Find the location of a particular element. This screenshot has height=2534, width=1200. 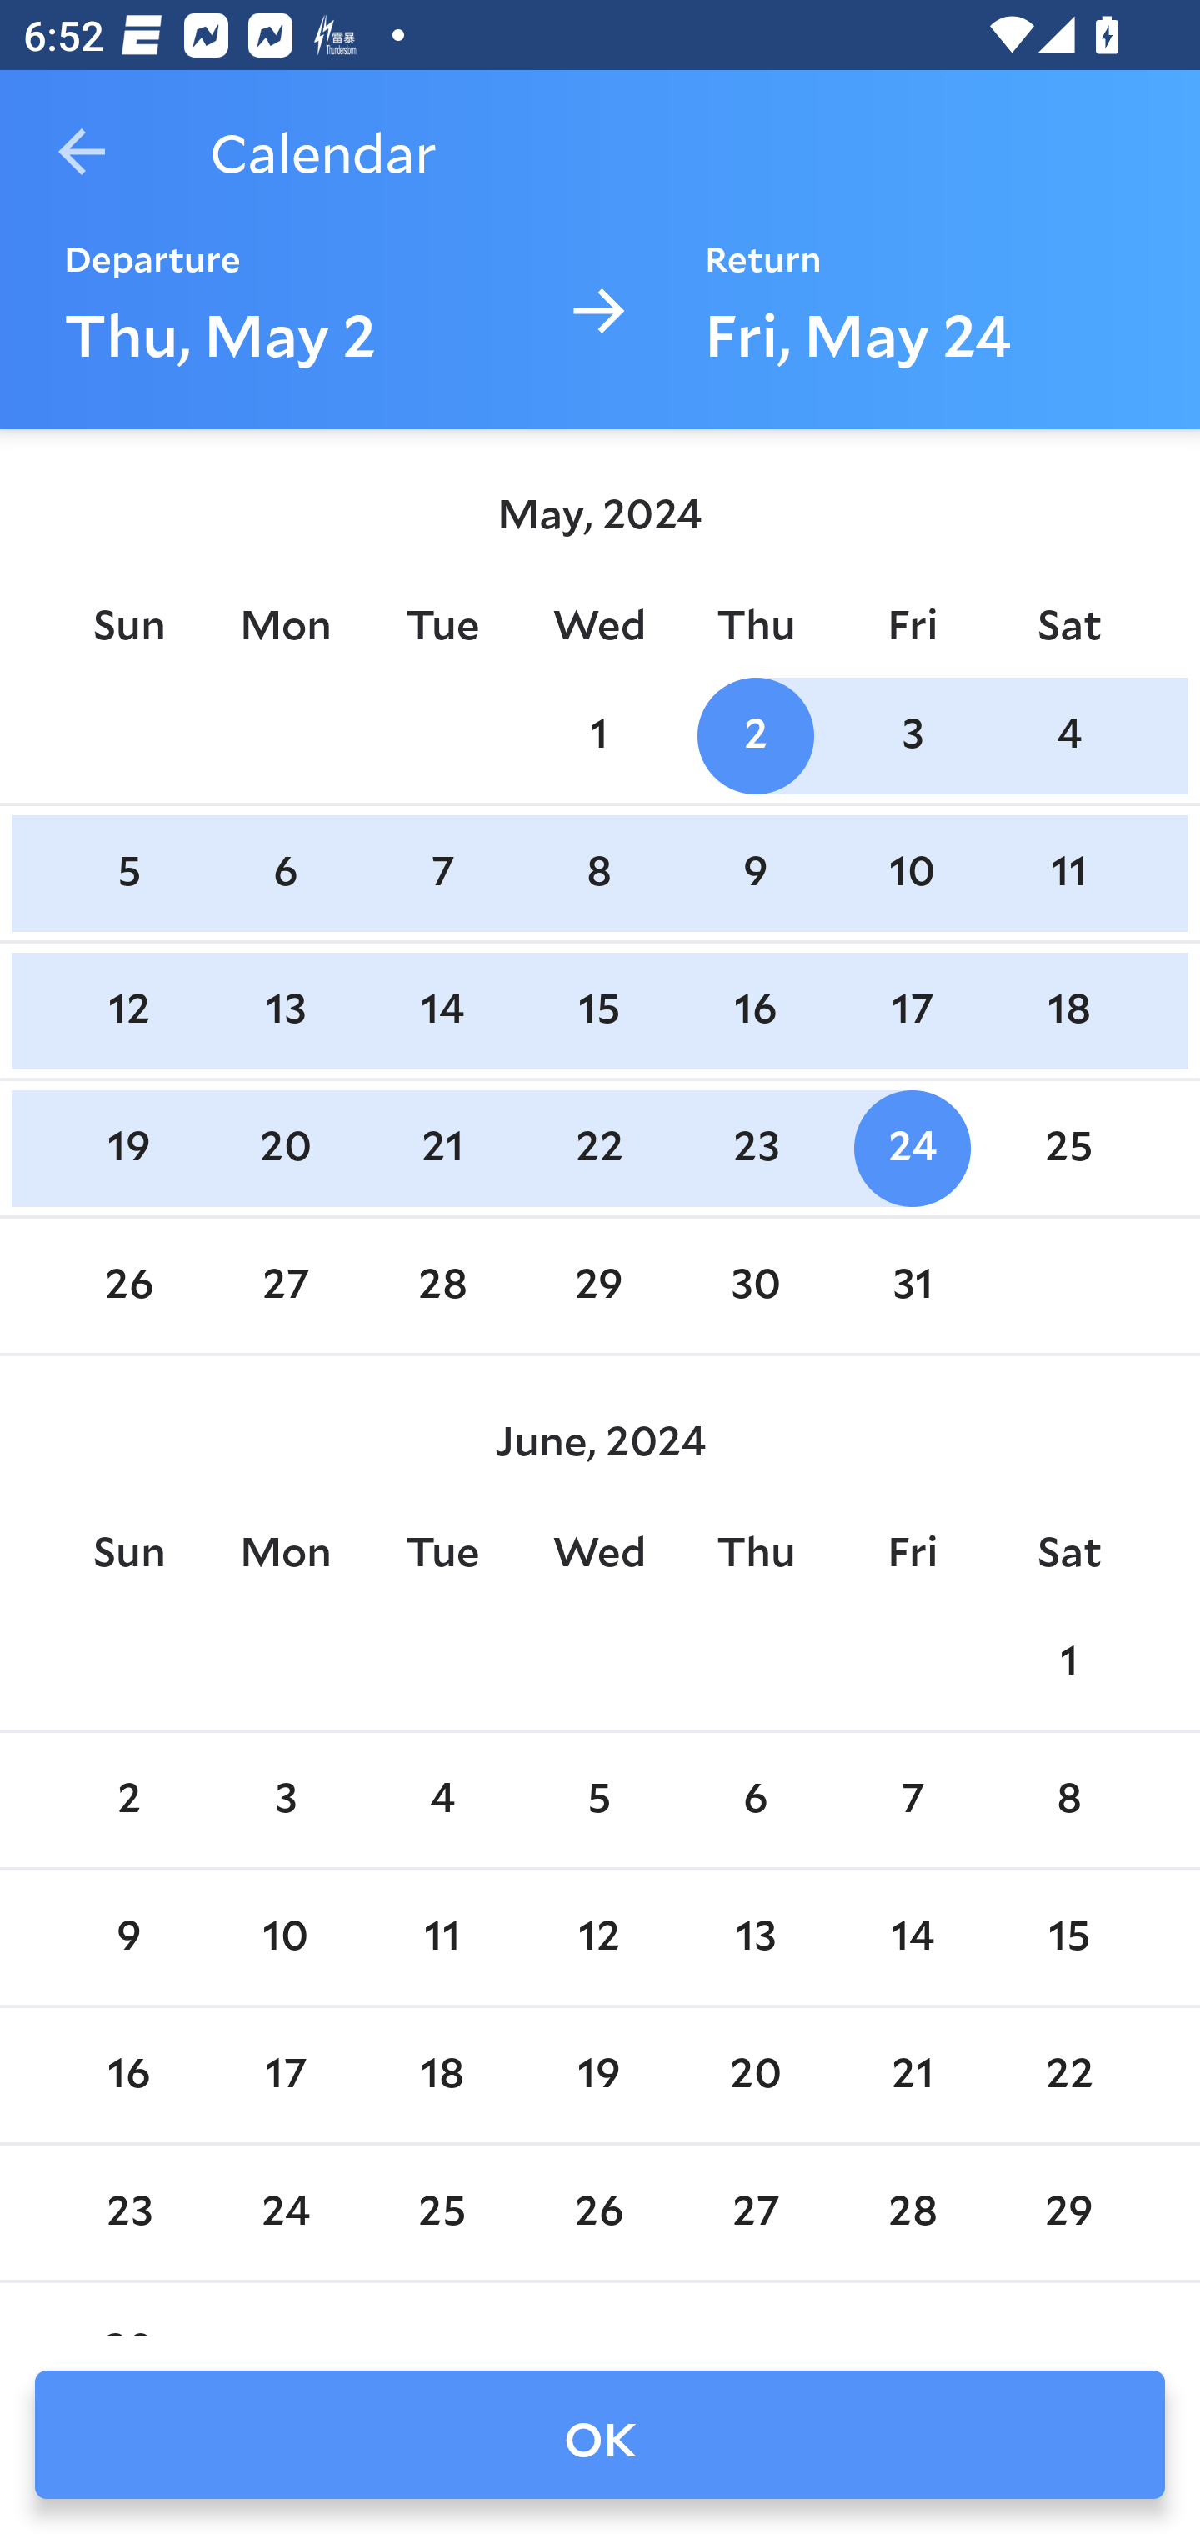

22 is located at coordinates (599, 1148).